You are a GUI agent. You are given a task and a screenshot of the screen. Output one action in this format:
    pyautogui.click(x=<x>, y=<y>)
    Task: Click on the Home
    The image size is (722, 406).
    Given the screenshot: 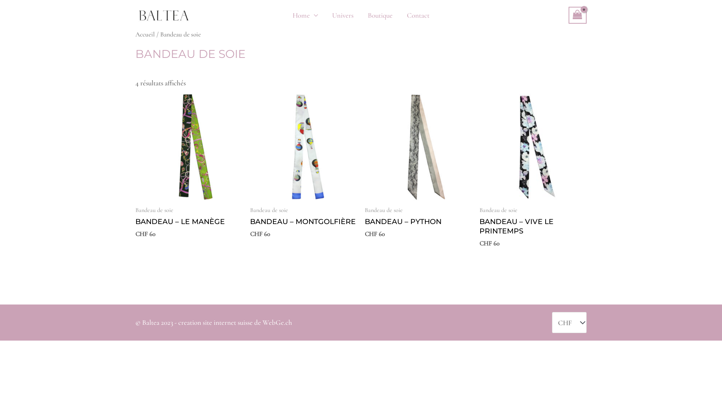 What is the action you would take?
    pyautogui.click(x=305, y=15)
    